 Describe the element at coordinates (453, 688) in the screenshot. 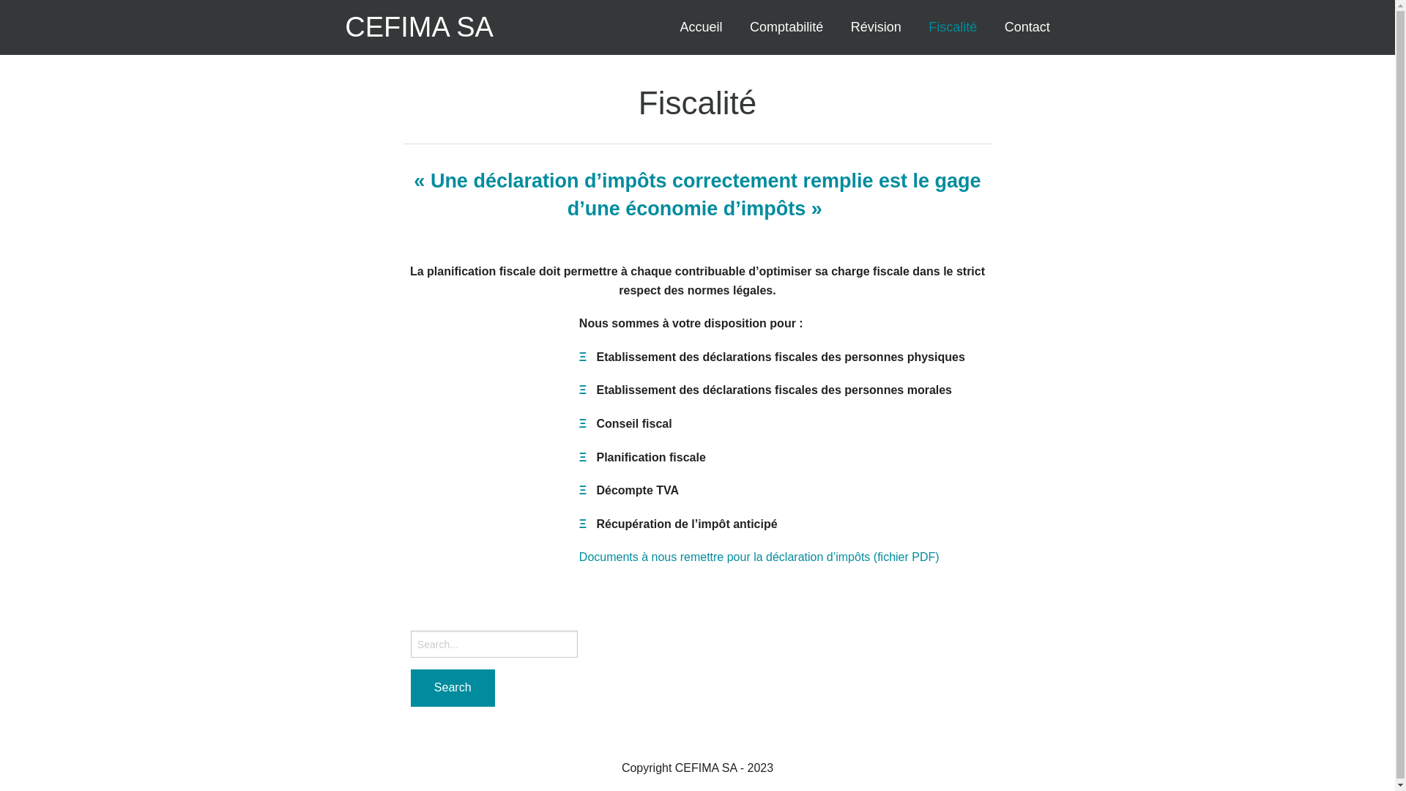

I see `Search` at that location.